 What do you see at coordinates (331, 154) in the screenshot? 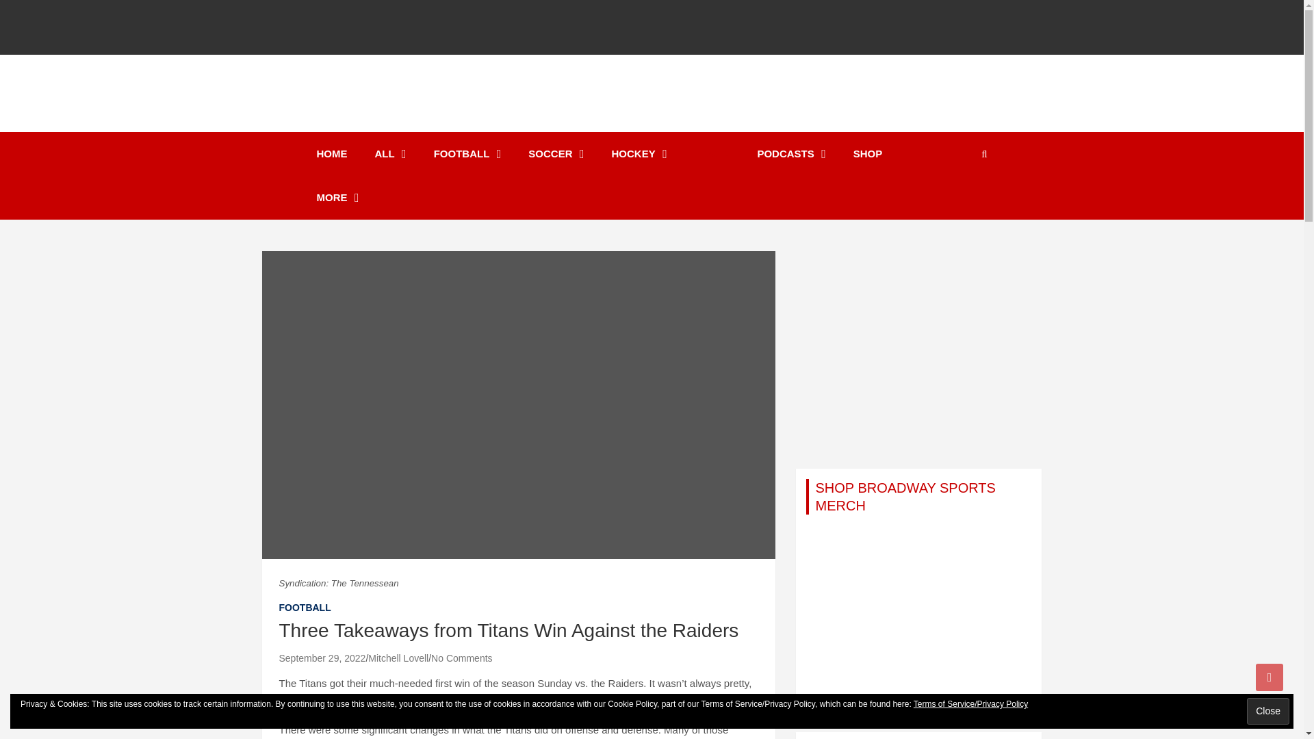
I see `HOME` at bounding box center [331, 154].